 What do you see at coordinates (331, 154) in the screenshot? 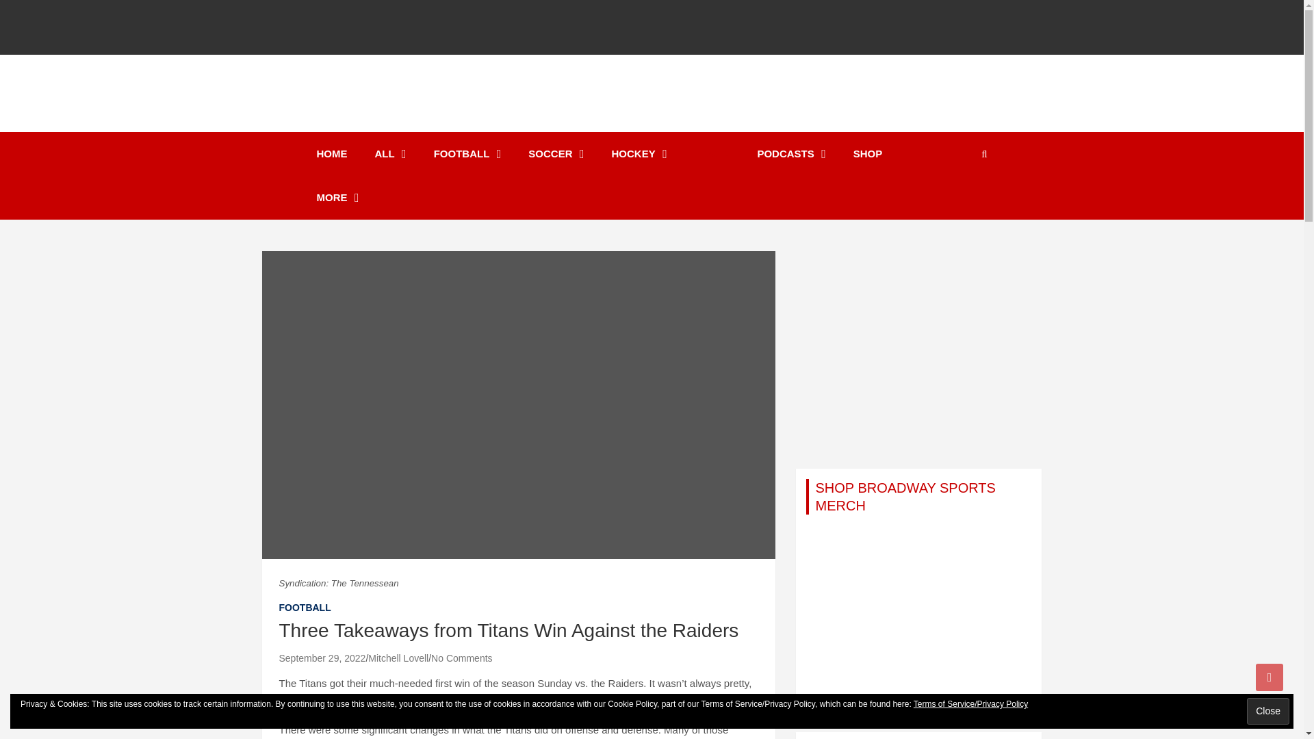
I see `HOME` at bounding box center [331, 154].